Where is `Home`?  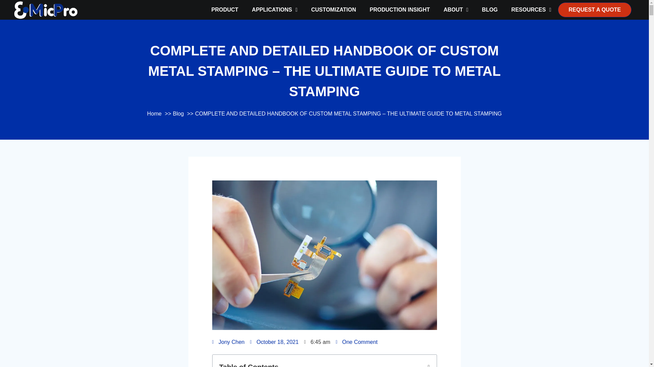 Home is located at coordinates (154, 113).